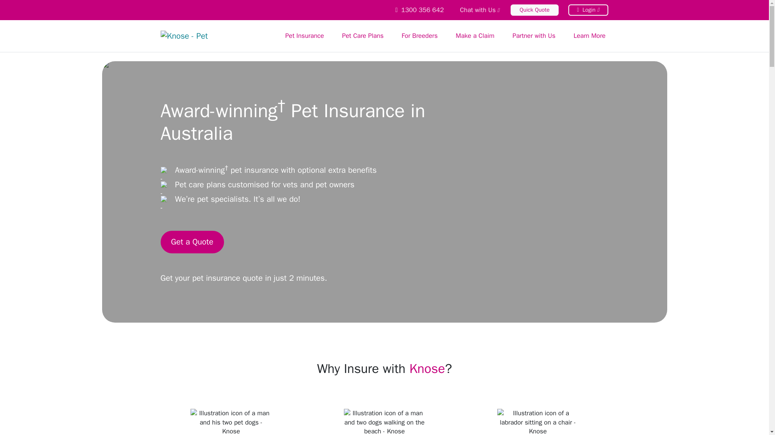  I want to click on Pet Care Plans, so click(363, 35).